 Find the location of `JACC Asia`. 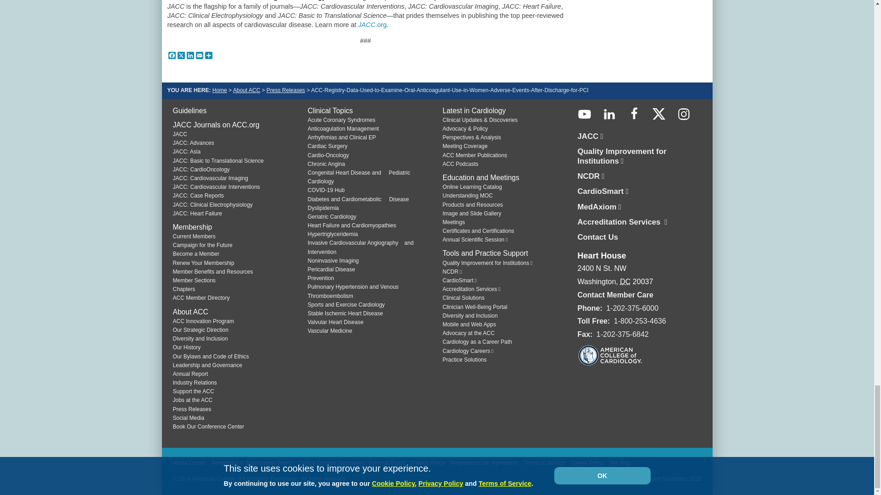

JACC Asia is located at coordinates (186, 152).